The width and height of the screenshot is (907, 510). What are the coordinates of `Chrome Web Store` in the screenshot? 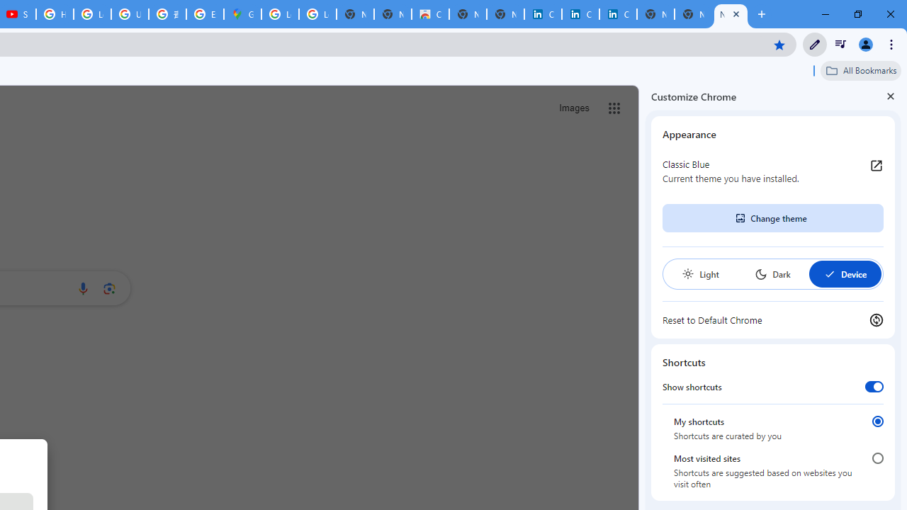 It's located at (430, 14).